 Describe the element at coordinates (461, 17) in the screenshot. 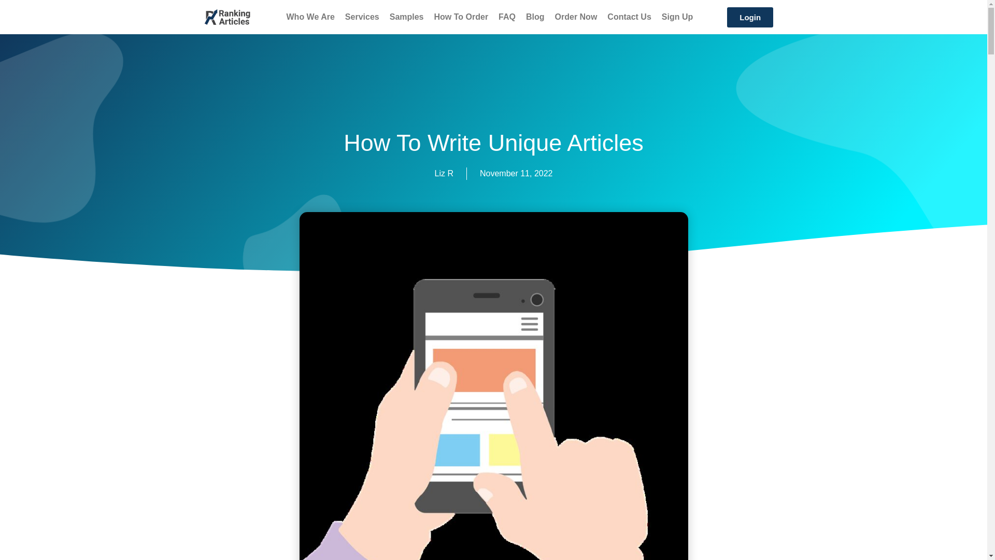

I see `How To Order` at that location.